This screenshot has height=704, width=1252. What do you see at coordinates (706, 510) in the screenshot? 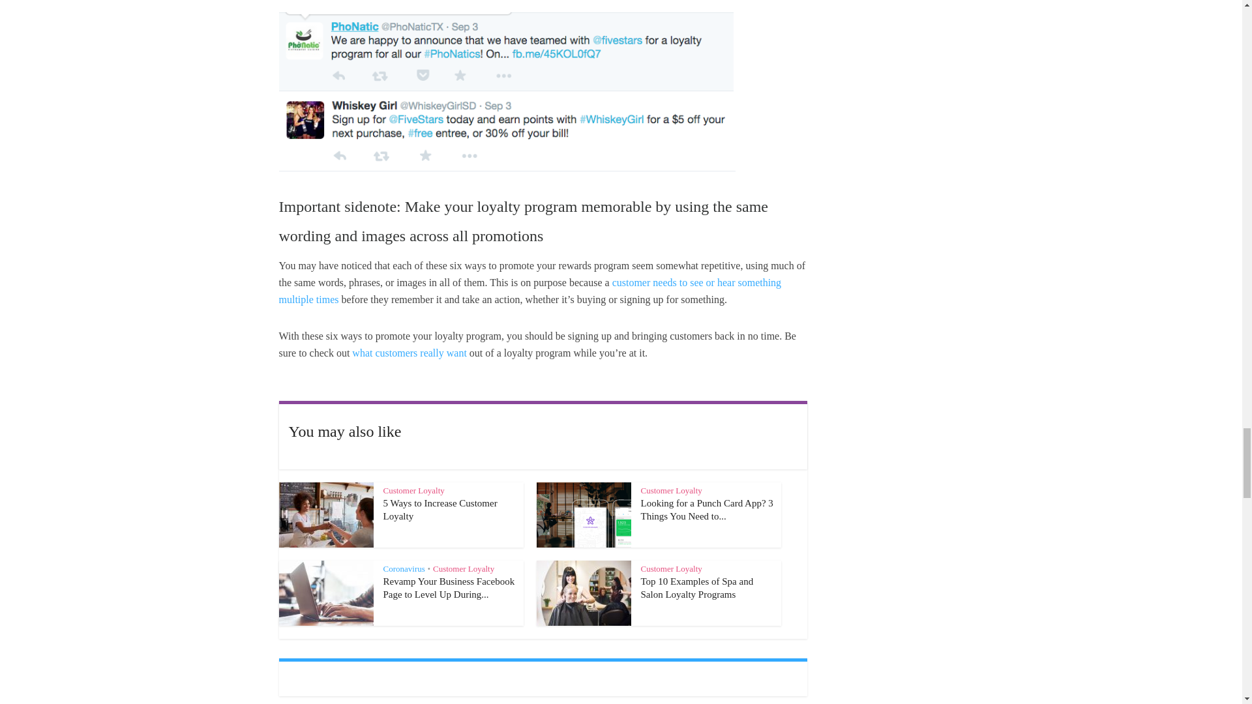
I see `Looking for a Punch Card App? 3 Things You Need to Know.` at bounding box center [706, 510].